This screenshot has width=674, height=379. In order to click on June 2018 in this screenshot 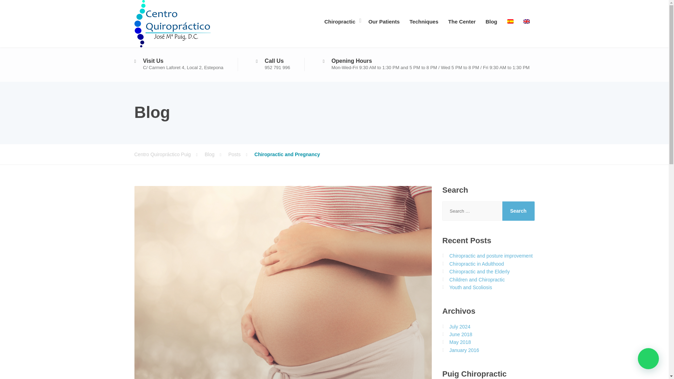, I will do `click(461, 334)`.